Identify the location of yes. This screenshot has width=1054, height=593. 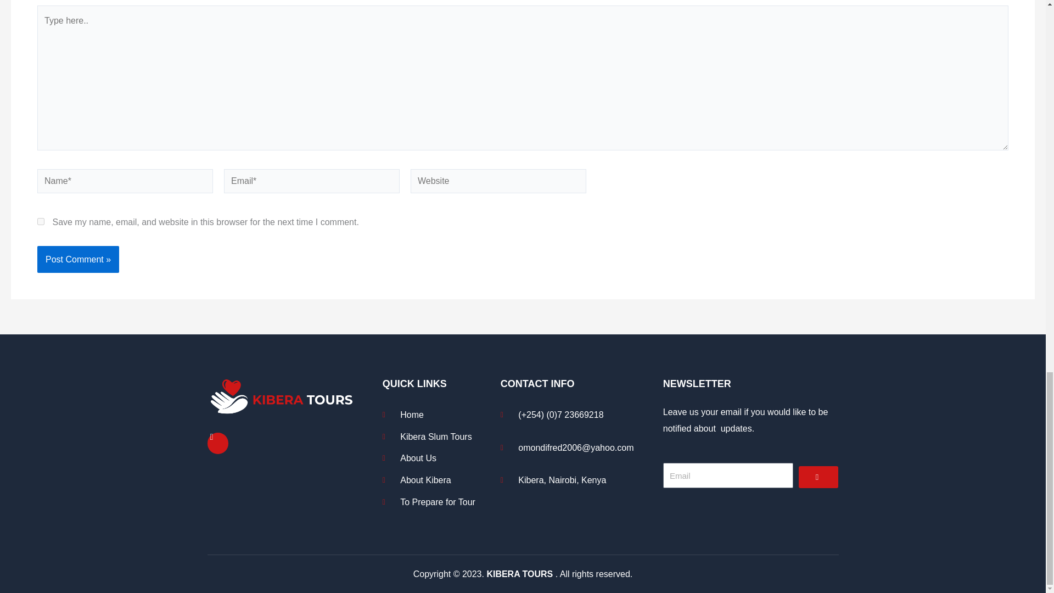
(41, 222).